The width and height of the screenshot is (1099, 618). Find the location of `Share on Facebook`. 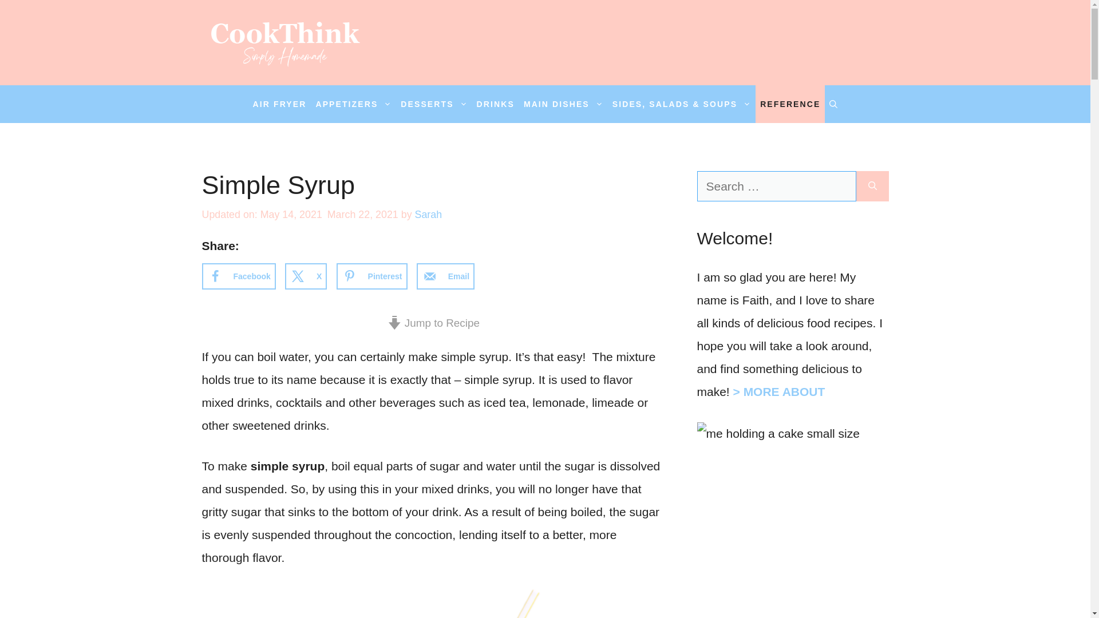

Share on Facebook is located at coordinates (238, 276).